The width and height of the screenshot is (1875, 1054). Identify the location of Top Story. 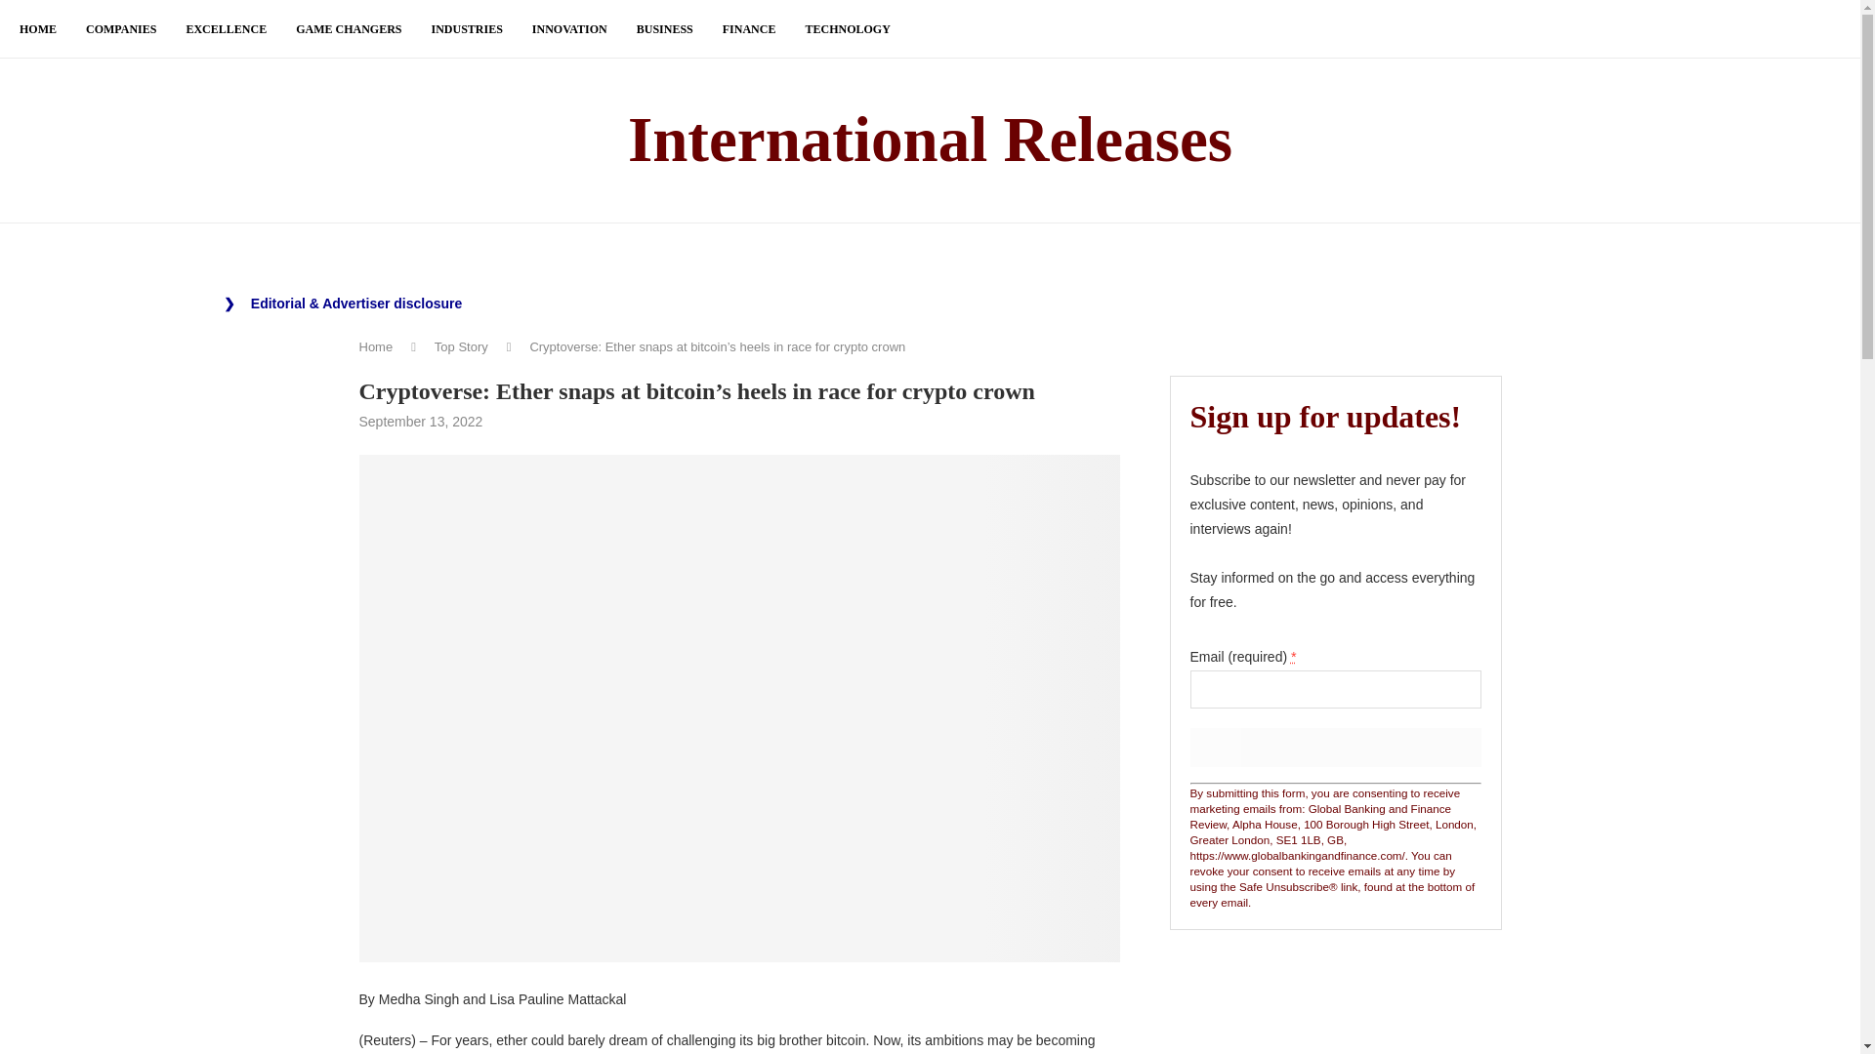
(461, 345).